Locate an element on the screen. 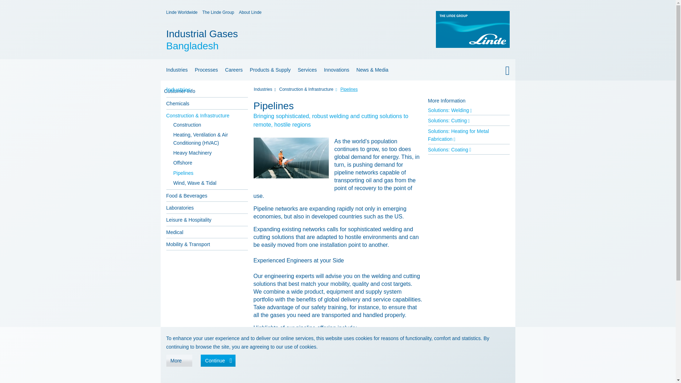  The Linde Group is located at coordinates (269, 40).